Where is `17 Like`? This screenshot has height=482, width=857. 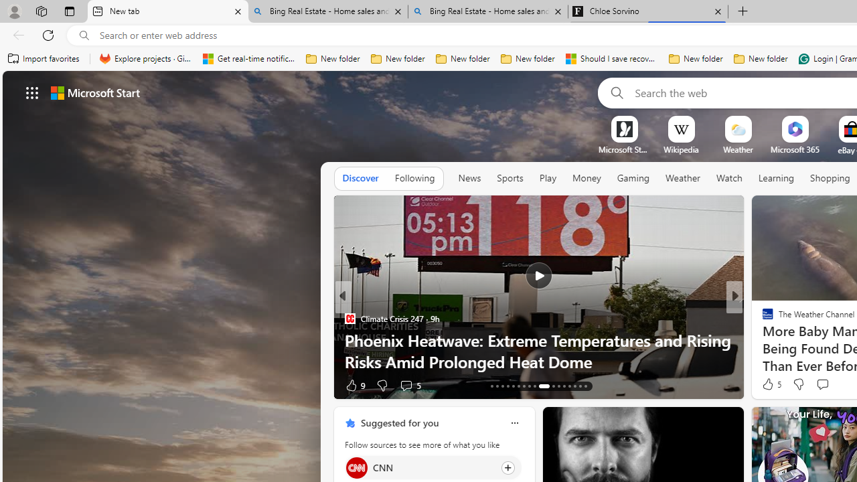
17 Like is located at coordinates (769, 384).